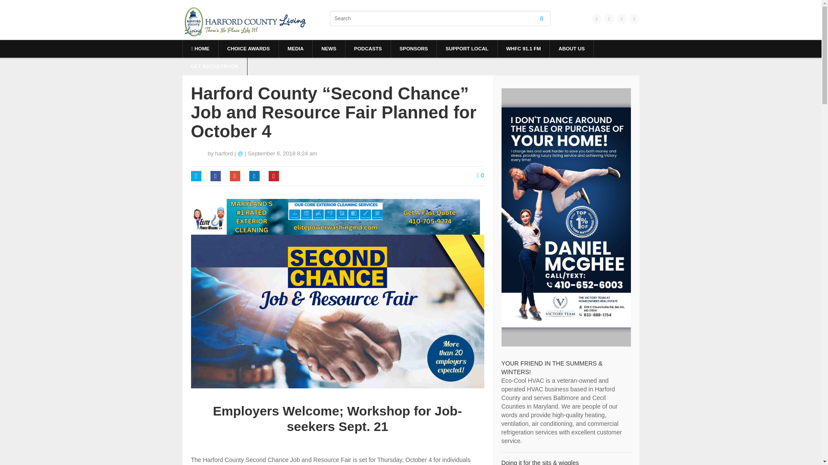 The image size is (828, 465). What do you see at coordinates (196, 176) in the screenshot?
I see `Twitter` at bounding box center [196, 176].